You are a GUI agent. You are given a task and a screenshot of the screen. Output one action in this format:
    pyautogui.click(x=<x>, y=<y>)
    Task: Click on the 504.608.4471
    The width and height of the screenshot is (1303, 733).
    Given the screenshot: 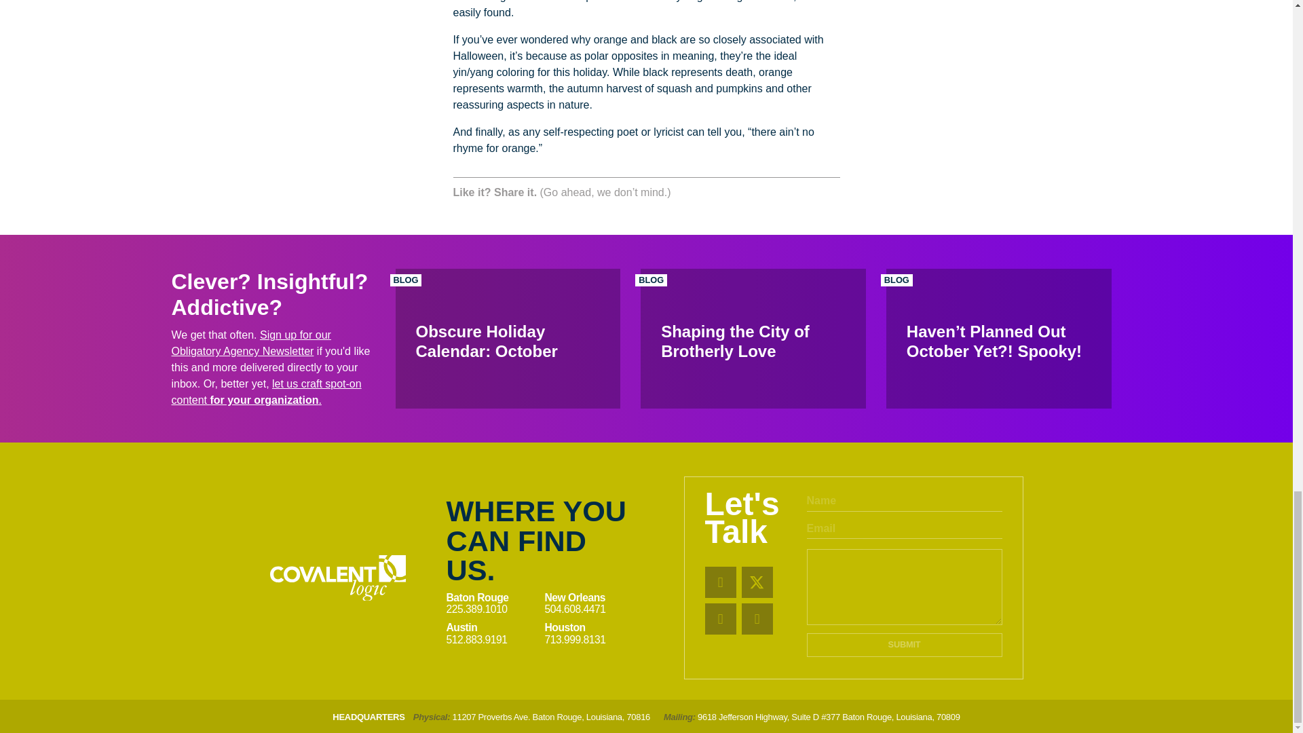 What is the action you would take?
    pyautogui.click(x=593, y=609)
    